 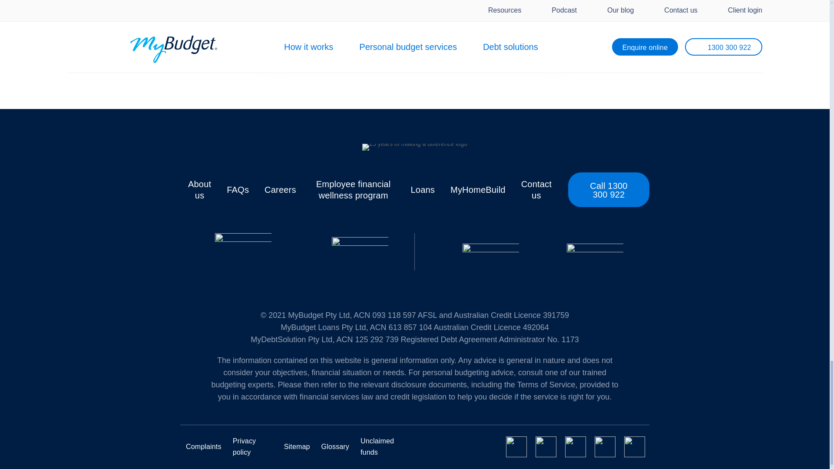 What do you see at coordinates (595, 252) in the screenshot?
I see `my-budget-google-play-store` at bounding box center [595, 252].